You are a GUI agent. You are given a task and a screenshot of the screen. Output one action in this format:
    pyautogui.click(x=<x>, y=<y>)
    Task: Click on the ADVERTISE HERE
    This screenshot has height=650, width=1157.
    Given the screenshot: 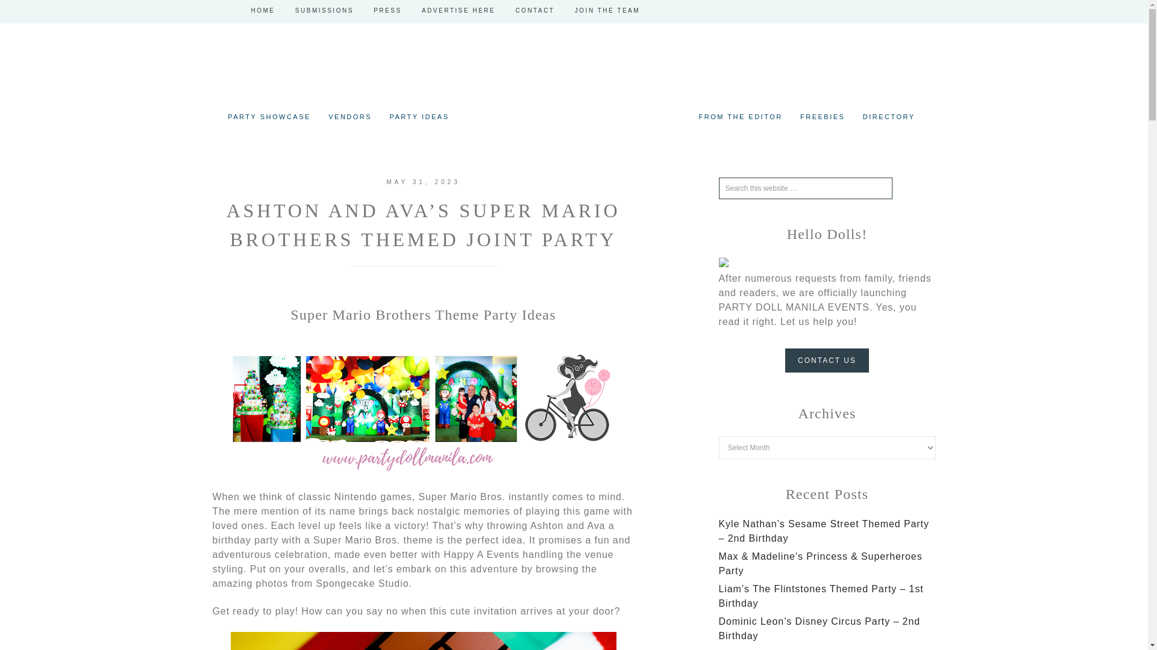 What is the action you would take?
    pyautogui.click(x=458, y=11)
    